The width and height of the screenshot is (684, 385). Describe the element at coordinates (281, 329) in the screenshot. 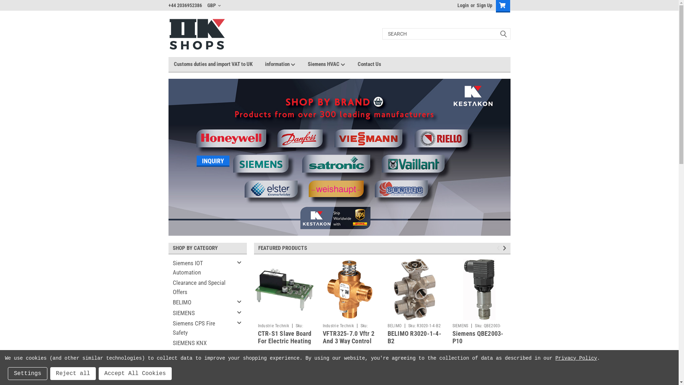

I see `Sku:` at that location.